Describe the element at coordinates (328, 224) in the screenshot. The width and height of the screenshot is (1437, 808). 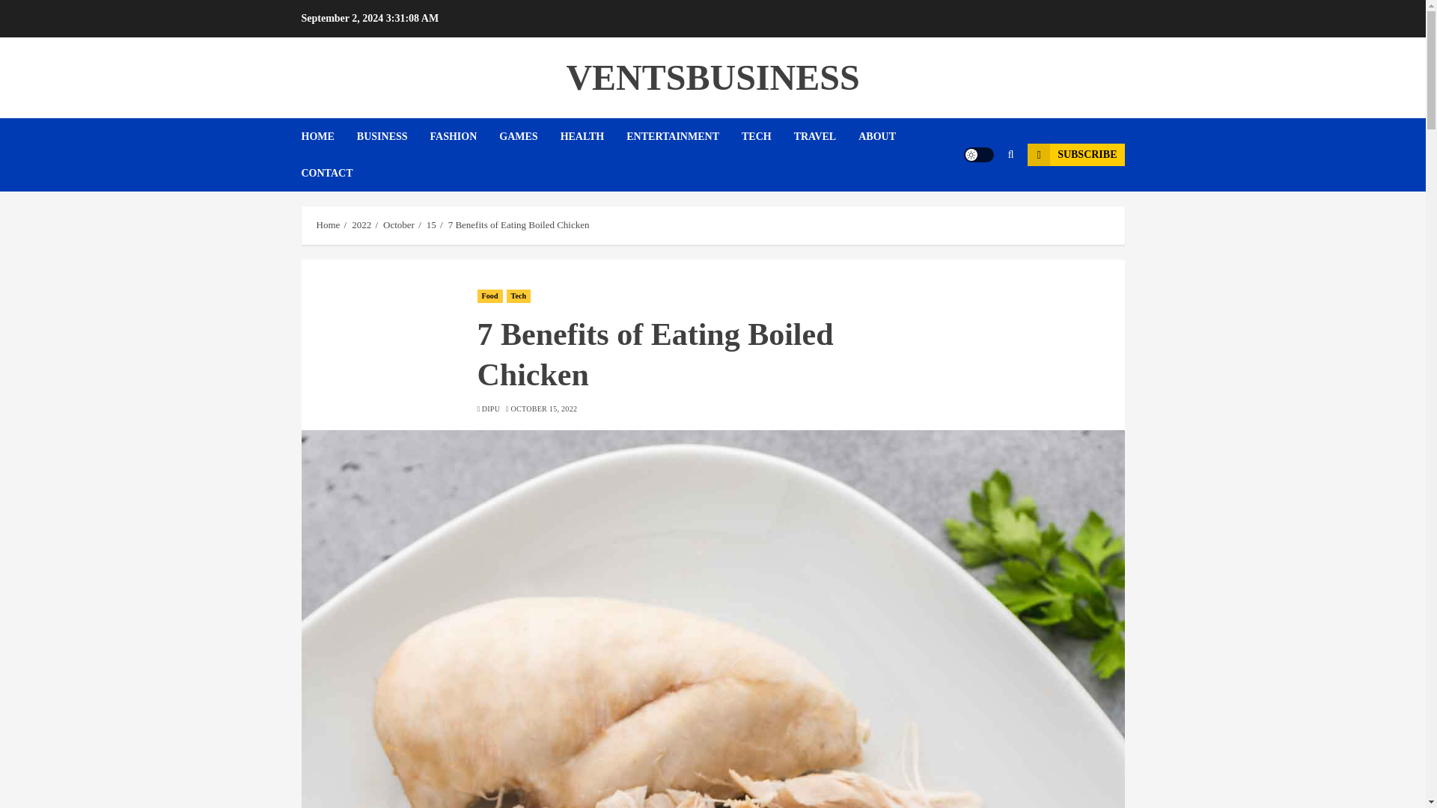
I see `Home` at that location.